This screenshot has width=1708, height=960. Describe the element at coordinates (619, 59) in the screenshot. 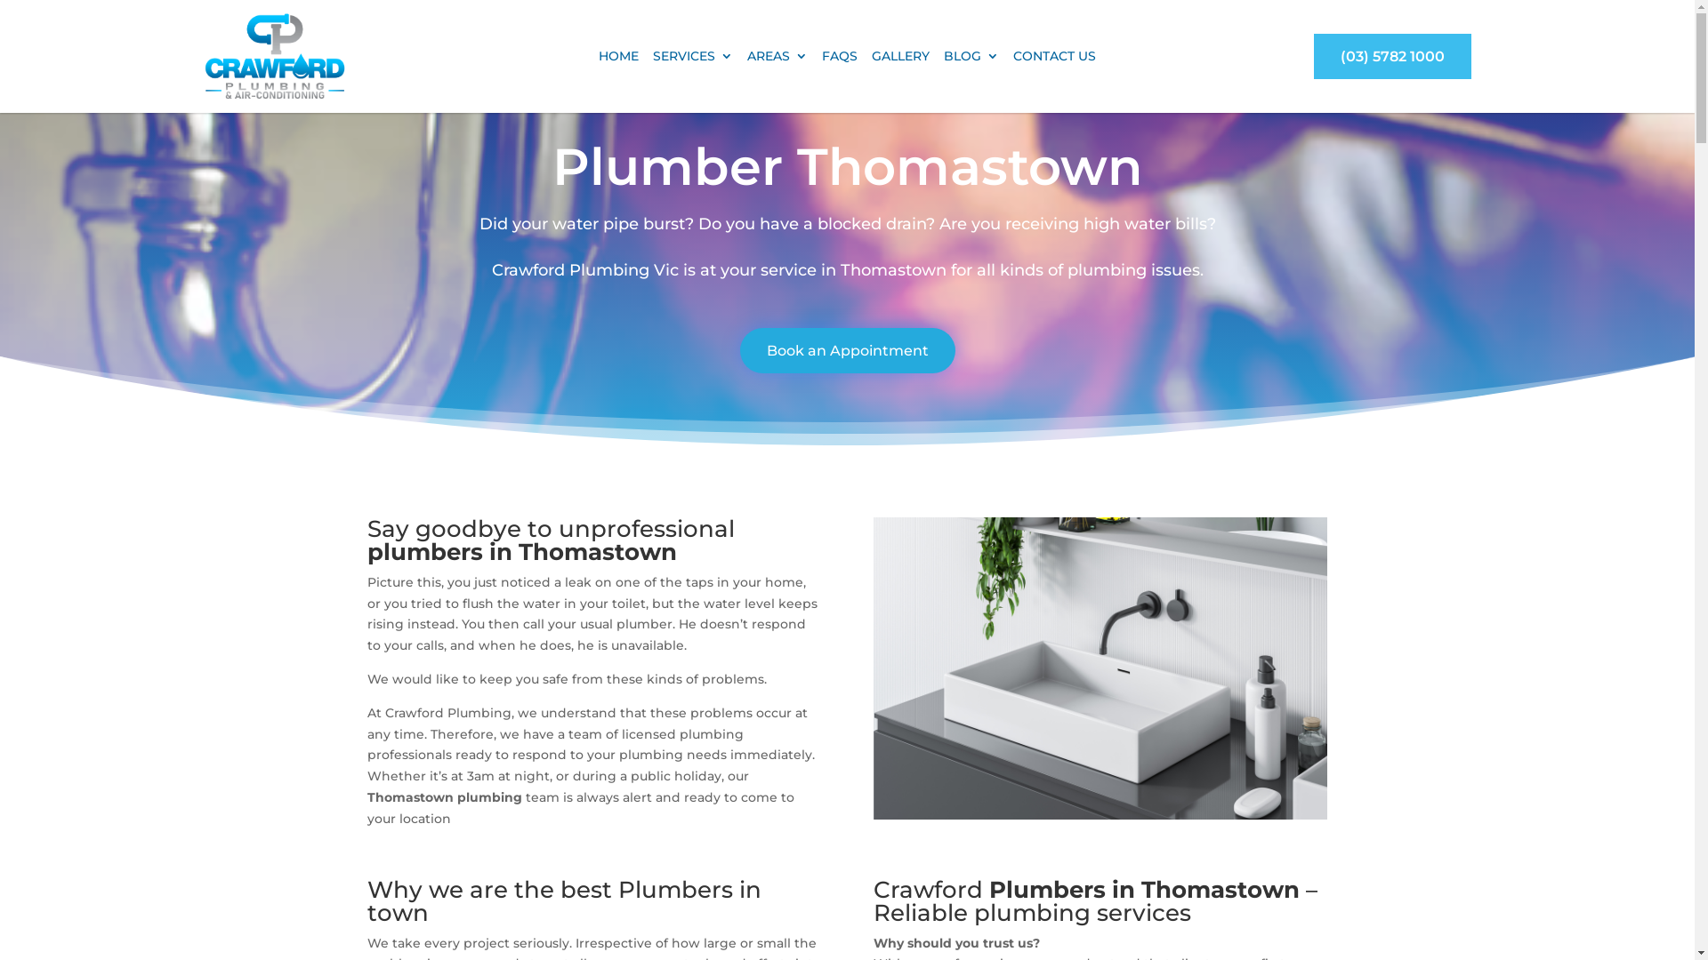

I see `HOME` at that location.